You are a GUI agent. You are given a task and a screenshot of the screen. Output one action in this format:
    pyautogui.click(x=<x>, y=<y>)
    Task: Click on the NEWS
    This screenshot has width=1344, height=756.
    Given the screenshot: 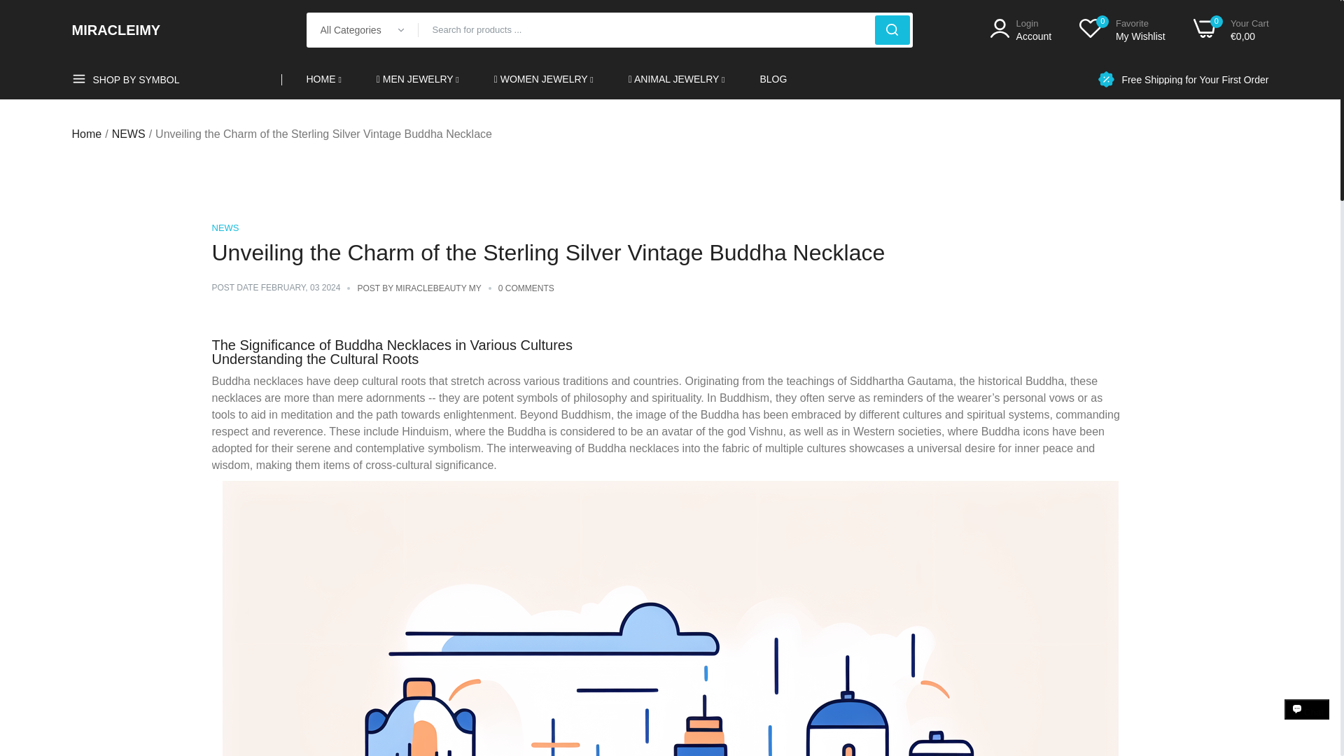 What is the action you would take?
    pyautogui.click(x=128, y=134)
    